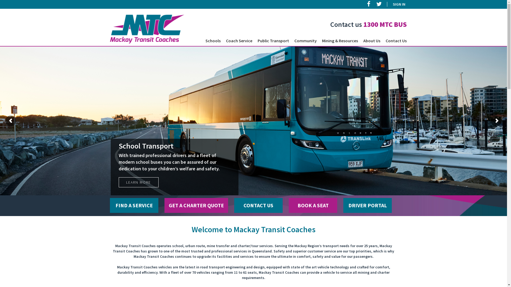 Image resolution: width=511 pixels, height=287 pixels. Describe the element at coordinates (273, 41) in the screenshot. I see `Public Transport` at that location.